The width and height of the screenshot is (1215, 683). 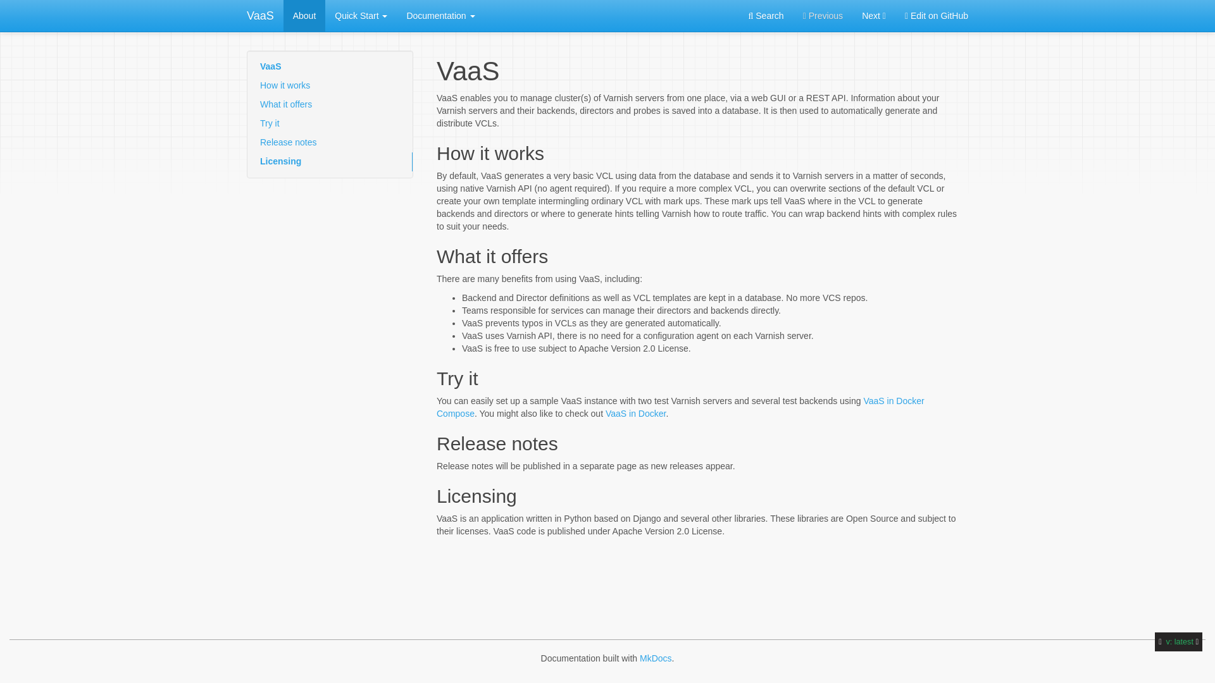 What do you see at coordinates (330, 124) in the screenshot?
I see `Try it` at bounding box center [330, 124].